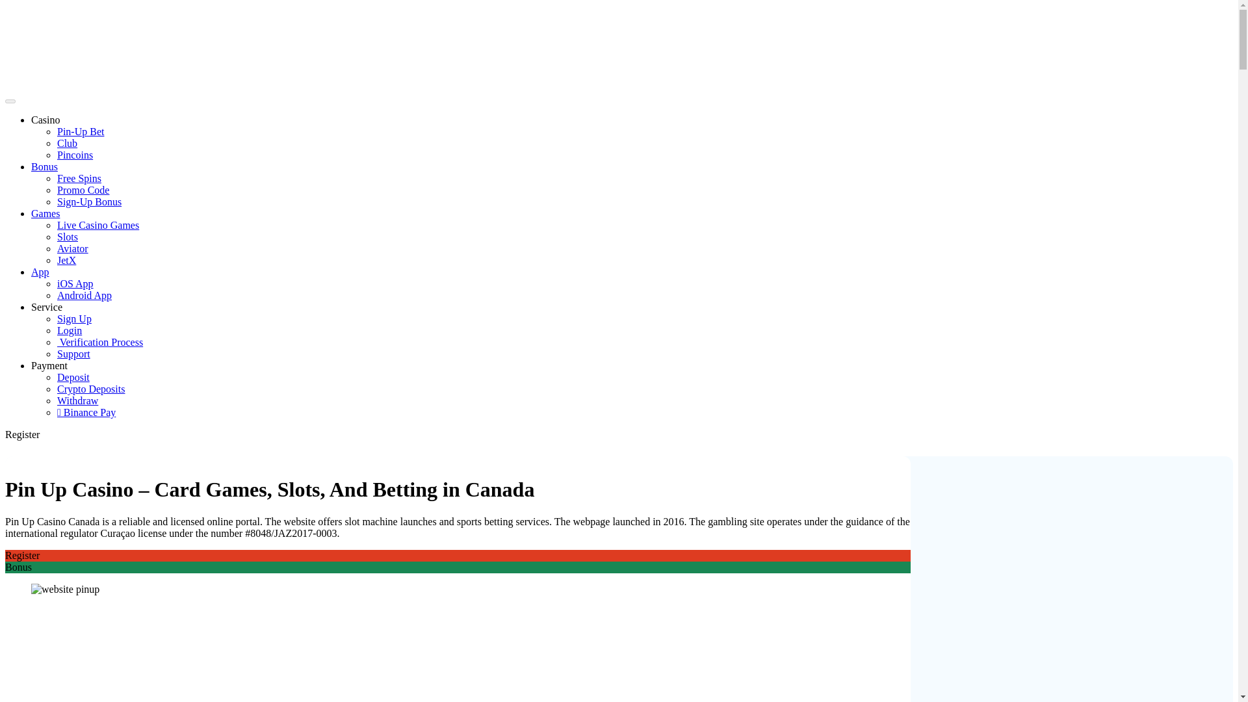  What do you see at coordinates (40, 272) in the screenshot?
I see `App` at bounding box center [40, 272].